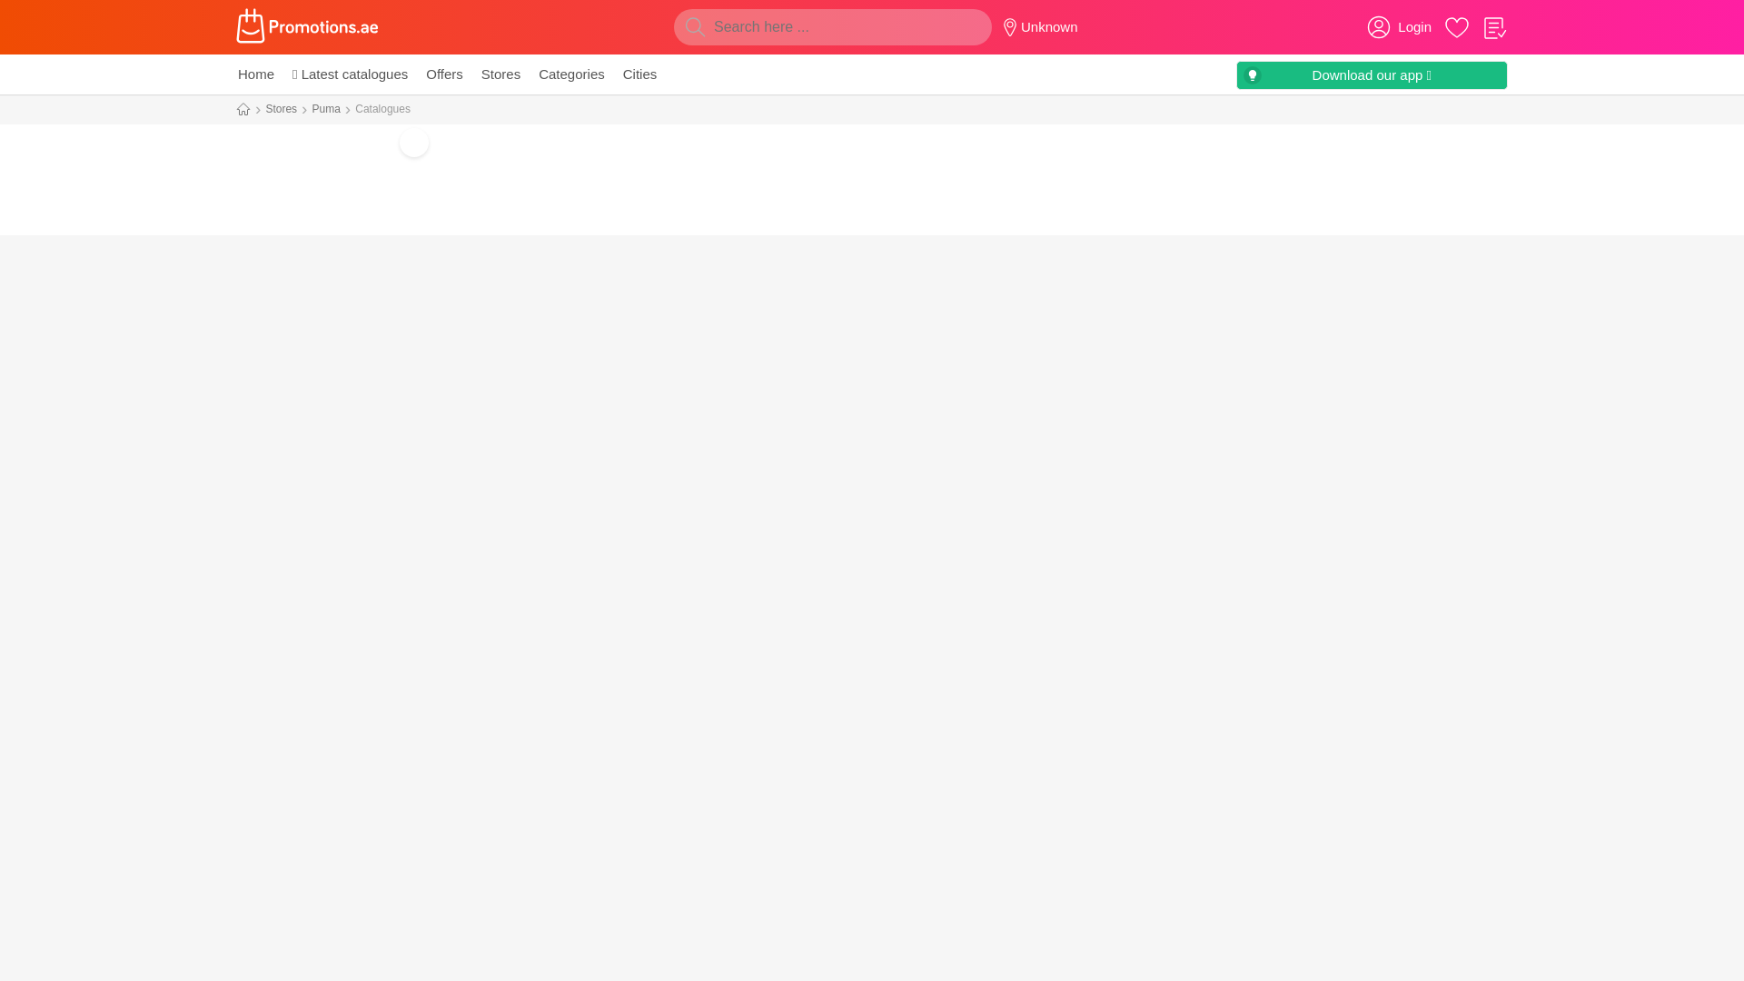 This screenshot has height=981, width=1744. I want to click on Cities, so click(639, 74).